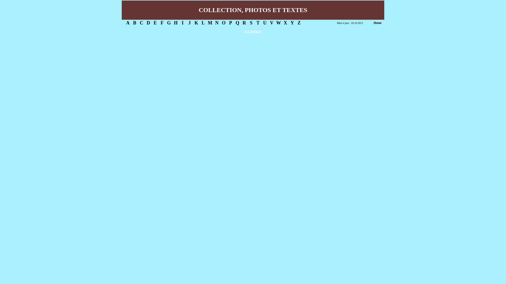 The height and width of the screenshot is (284, 506). Describe the element at coordinates (224, 23) in the screenshot. I see `O` at that location.